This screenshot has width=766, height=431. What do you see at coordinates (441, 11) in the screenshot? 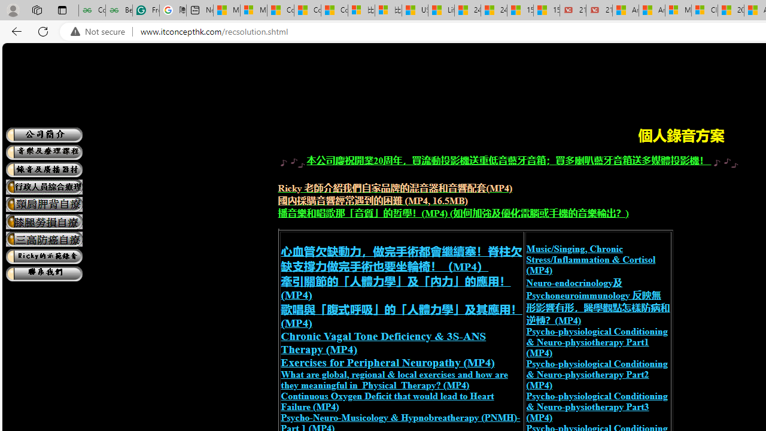
I see `Lifestyle - MSN` at bounding box center [441, 11].